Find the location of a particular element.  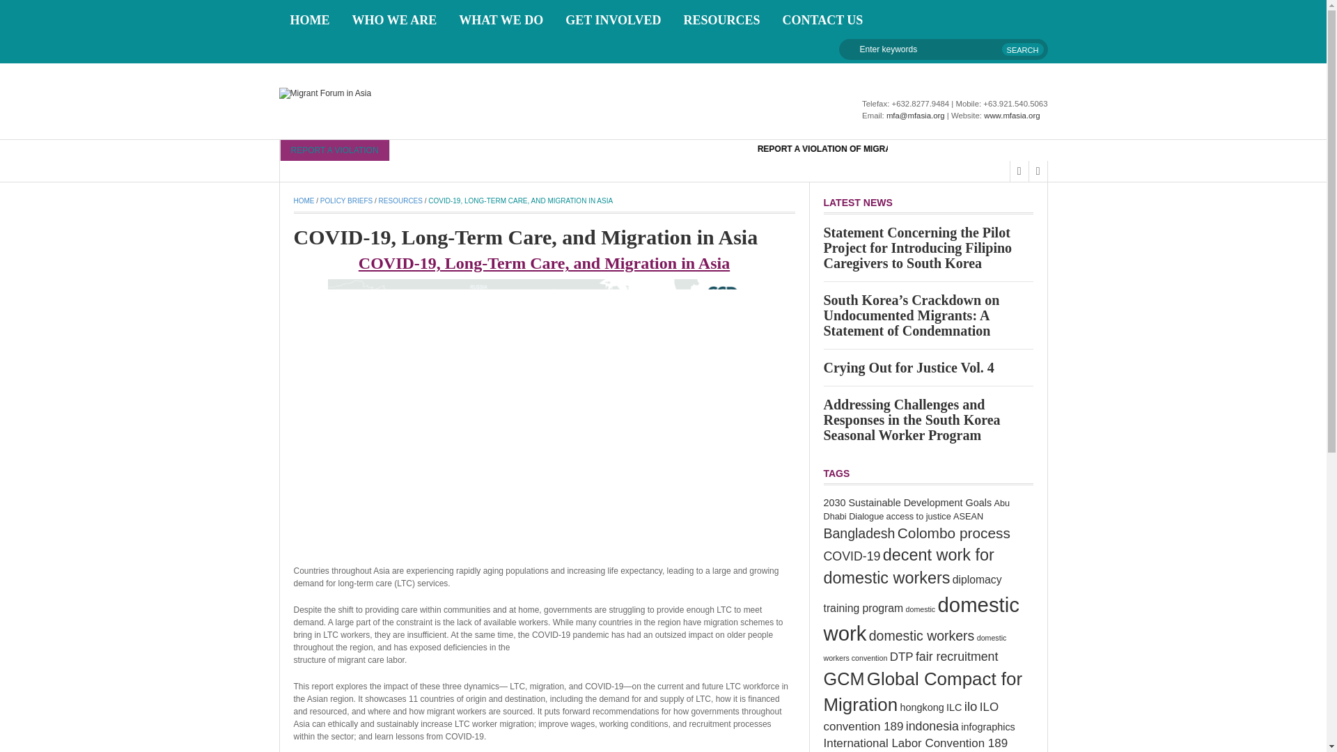

WHO WE ARE is located at coordinates (394, 19).